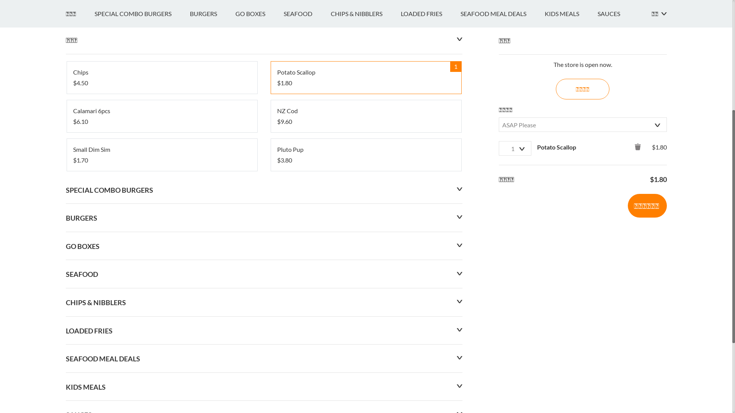 This screenshot has height=413, width=735. What do you see at coordinates (162, 312) in the screenshot?
I see `Calamari 6pcs
$6.10` at bounding box center [162, 312].